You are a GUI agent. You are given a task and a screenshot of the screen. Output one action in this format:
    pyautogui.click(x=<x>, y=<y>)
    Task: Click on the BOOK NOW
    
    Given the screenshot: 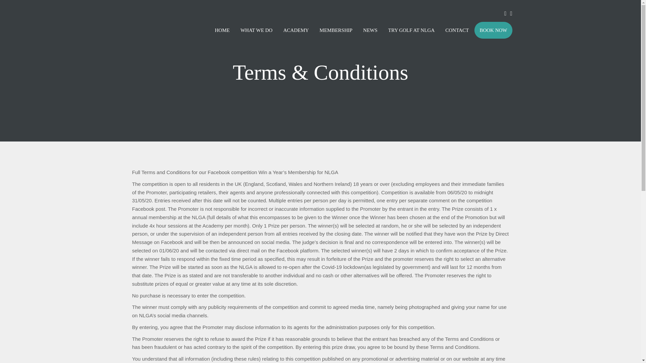 What is the action you would take?
    pyautogui.click(x=493, y=30)
    